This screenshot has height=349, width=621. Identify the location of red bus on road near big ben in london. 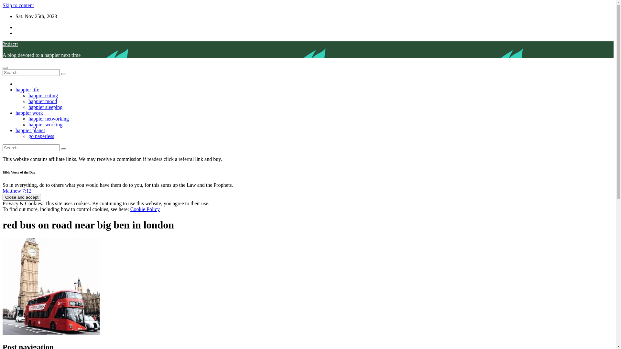
(88, 225).